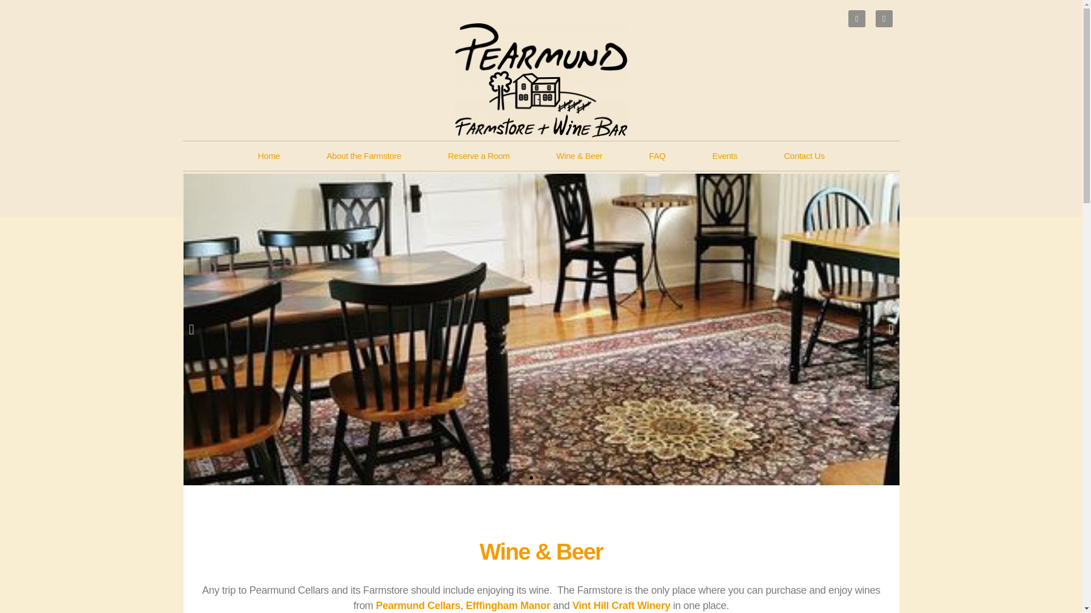 Image resolution: width=1091 pixels, height=613 pixels. What do you see at coordinates (478, 156) in the screenshot?
I see `Reserve a Room` at bounding box center [478, 156].